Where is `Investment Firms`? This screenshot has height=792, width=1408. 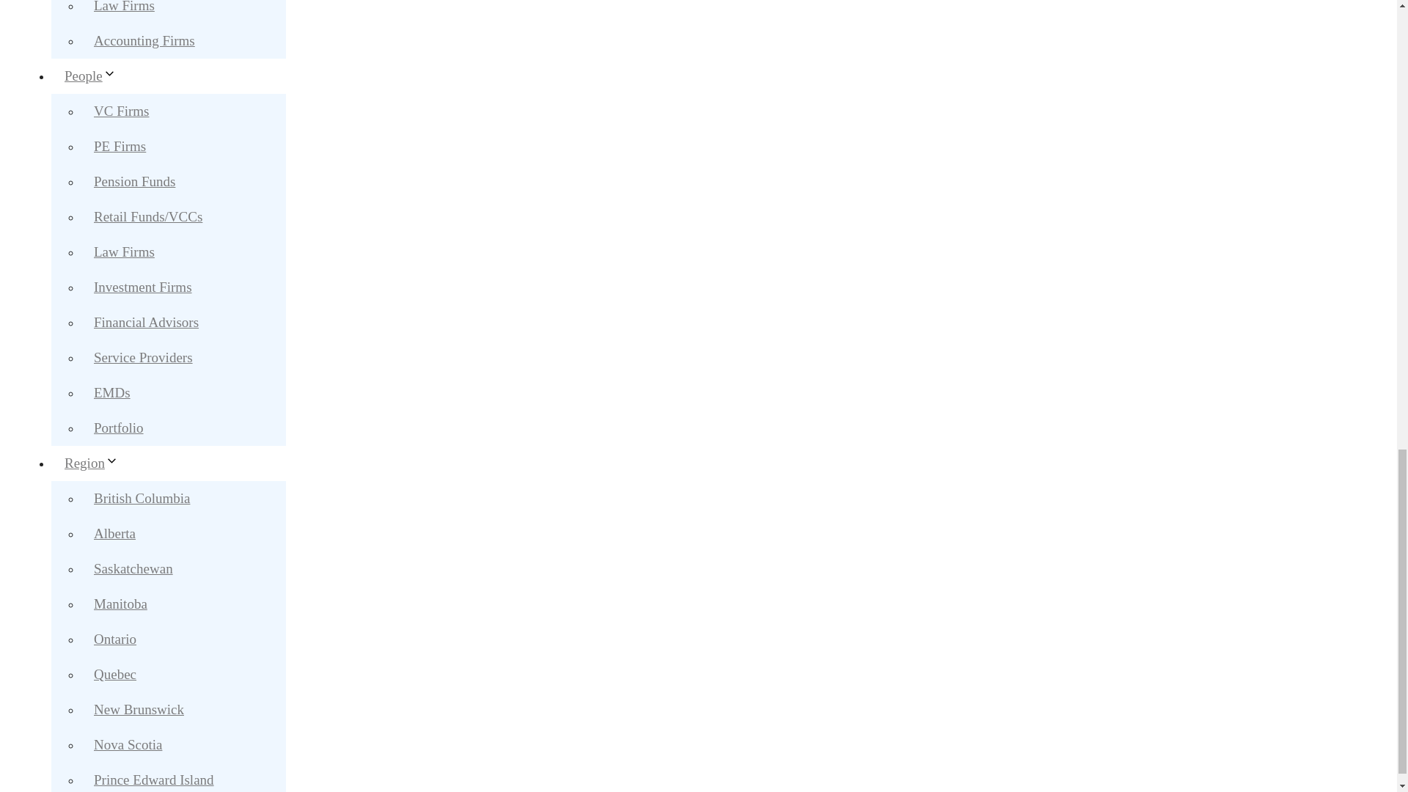 Investment Firms is located at coordinates (142, 287).